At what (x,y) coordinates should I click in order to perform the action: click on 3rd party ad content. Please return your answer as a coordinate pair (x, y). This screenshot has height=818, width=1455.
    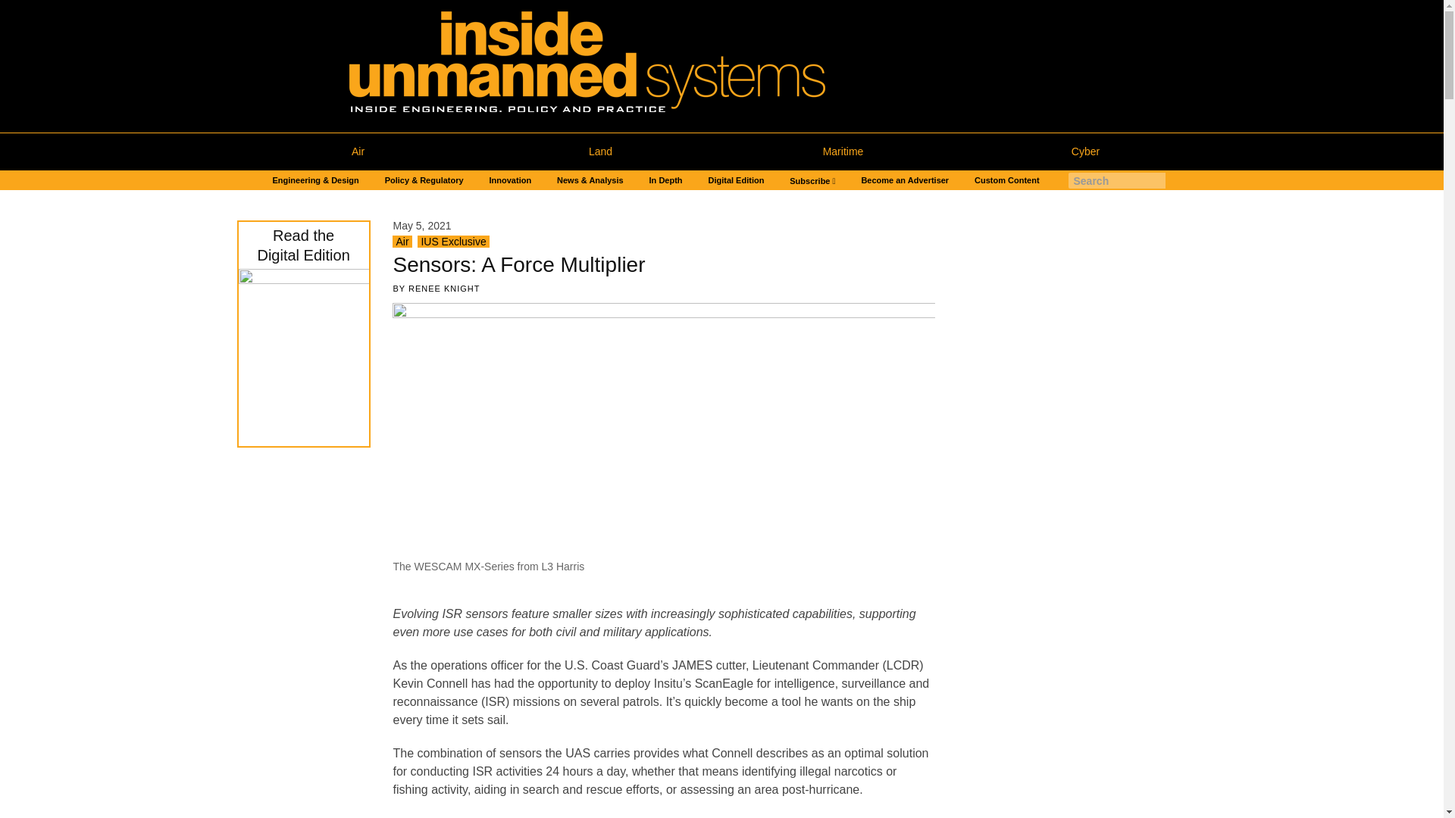
    Looking at the image, I should click on (1073, 724).